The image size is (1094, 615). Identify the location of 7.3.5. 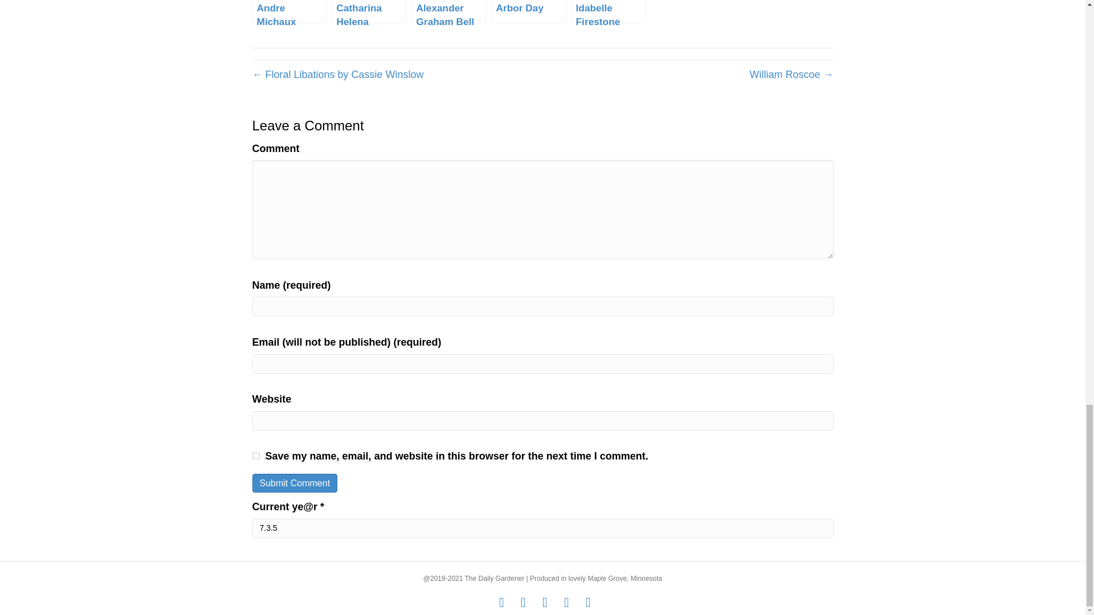
(542, 528).